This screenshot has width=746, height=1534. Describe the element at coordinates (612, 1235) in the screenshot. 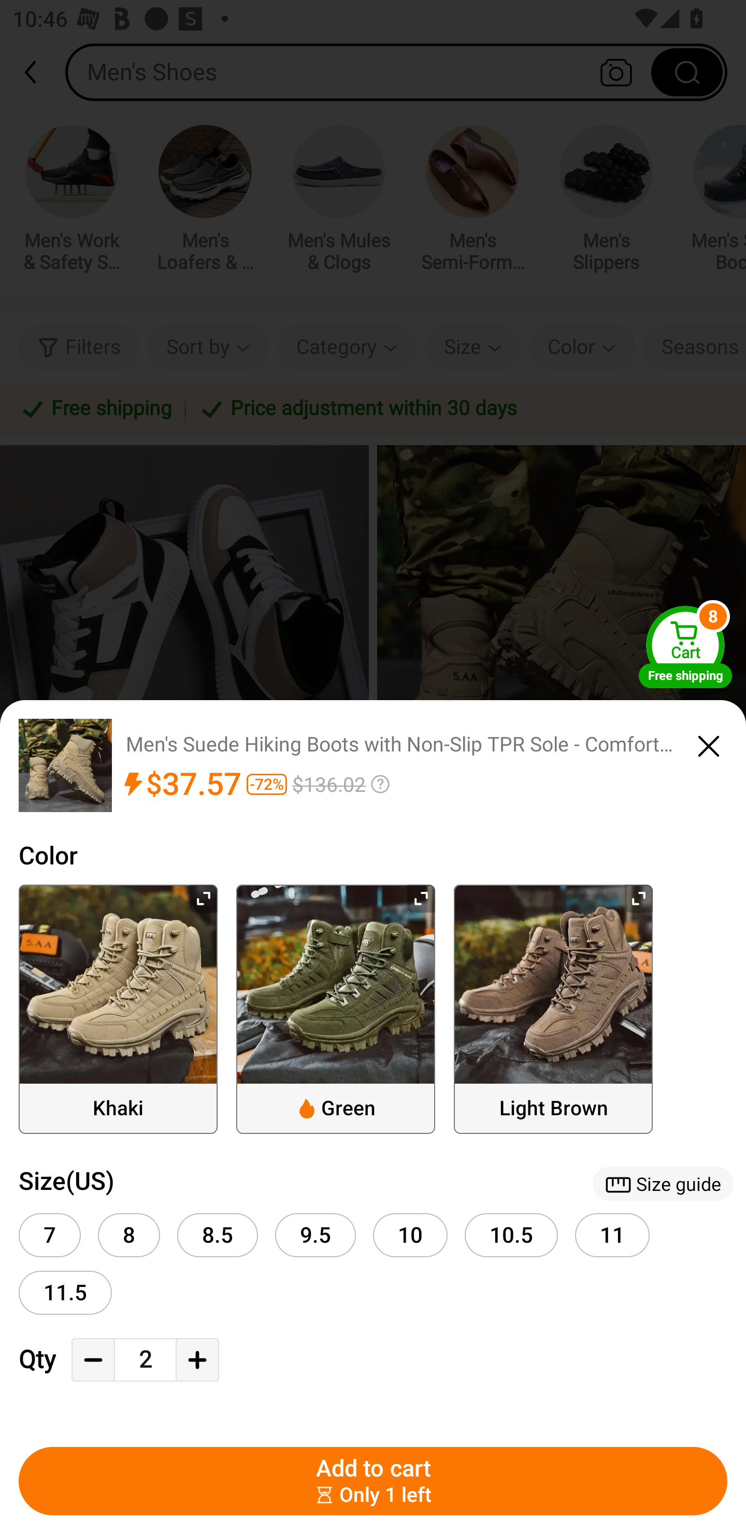

I see ` 11` at that location.